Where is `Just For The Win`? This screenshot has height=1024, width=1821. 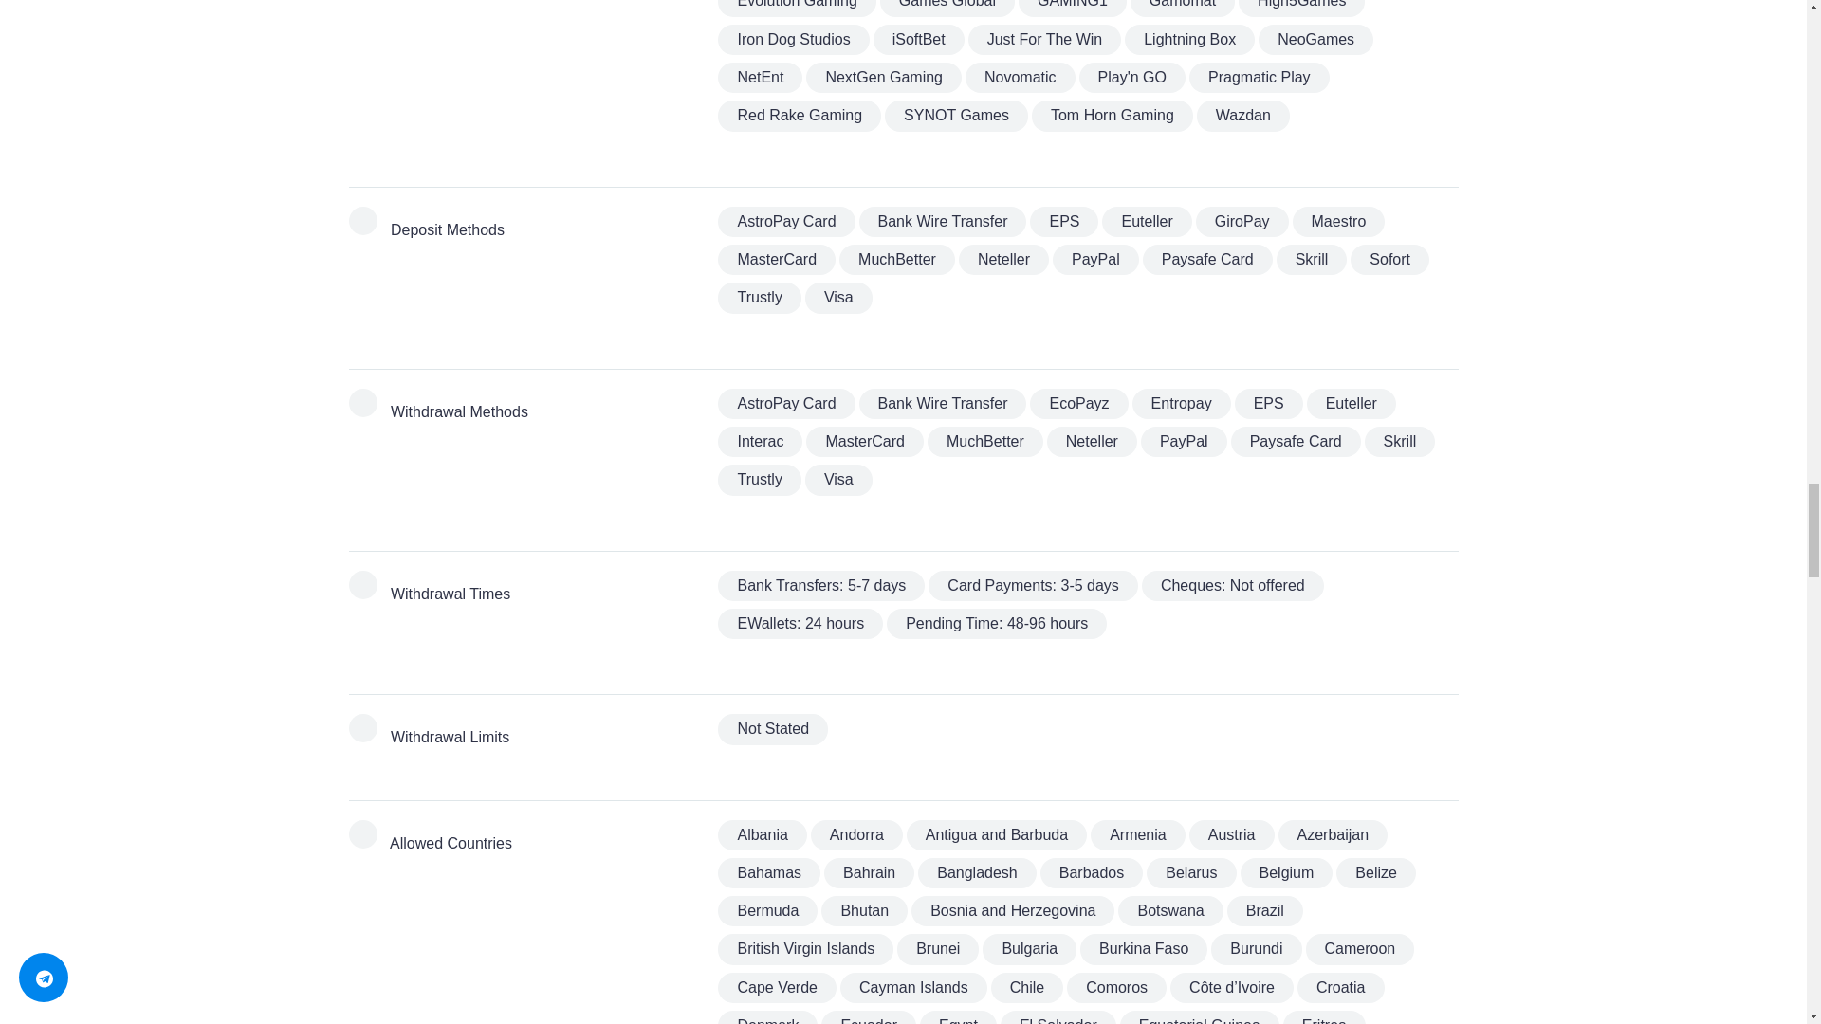
Just For The Win is located at coordinates (1045, 40).